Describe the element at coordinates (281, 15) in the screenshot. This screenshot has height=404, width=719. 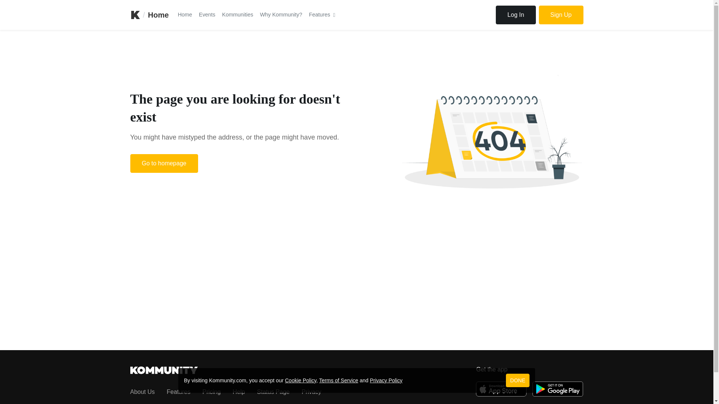
I see `Why Kommunity?` at that location.